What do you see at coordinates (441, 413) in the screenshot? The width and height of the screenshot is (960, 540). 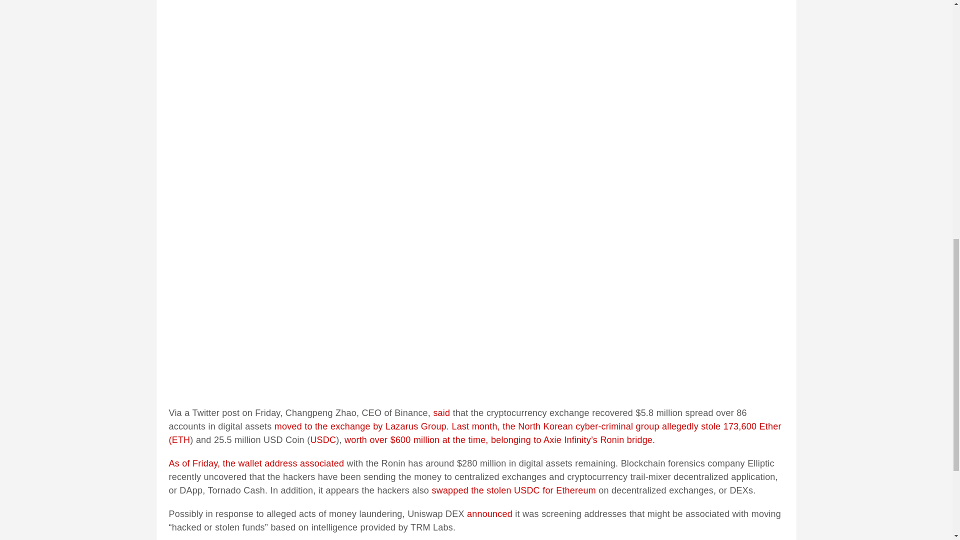 I see `said` at bounding box center [441, 413].